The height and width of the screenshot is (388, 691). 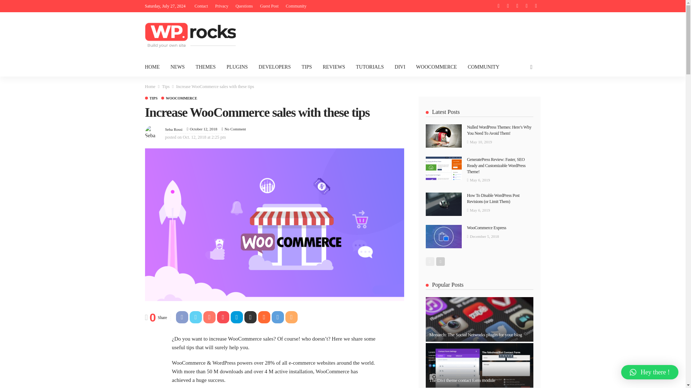 What do you see at coordinates (409, 34) in the screenshot?
I see `Advertisement` at bounding box center [409, 34].